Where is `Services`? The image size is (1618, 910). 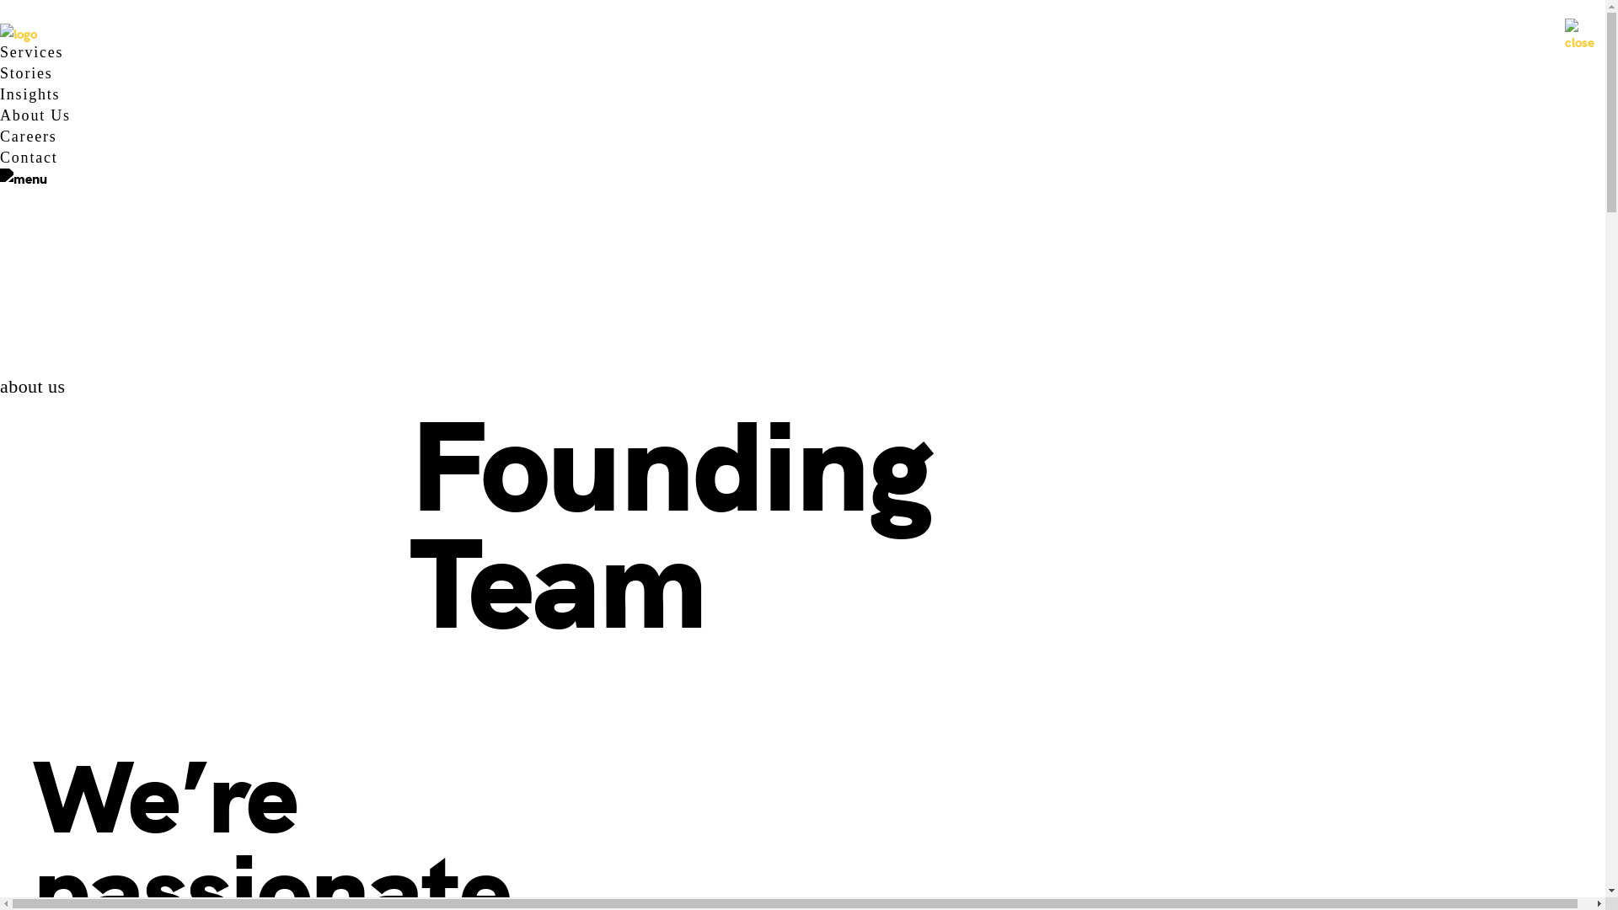 Services is located at coordinates (31, 52).